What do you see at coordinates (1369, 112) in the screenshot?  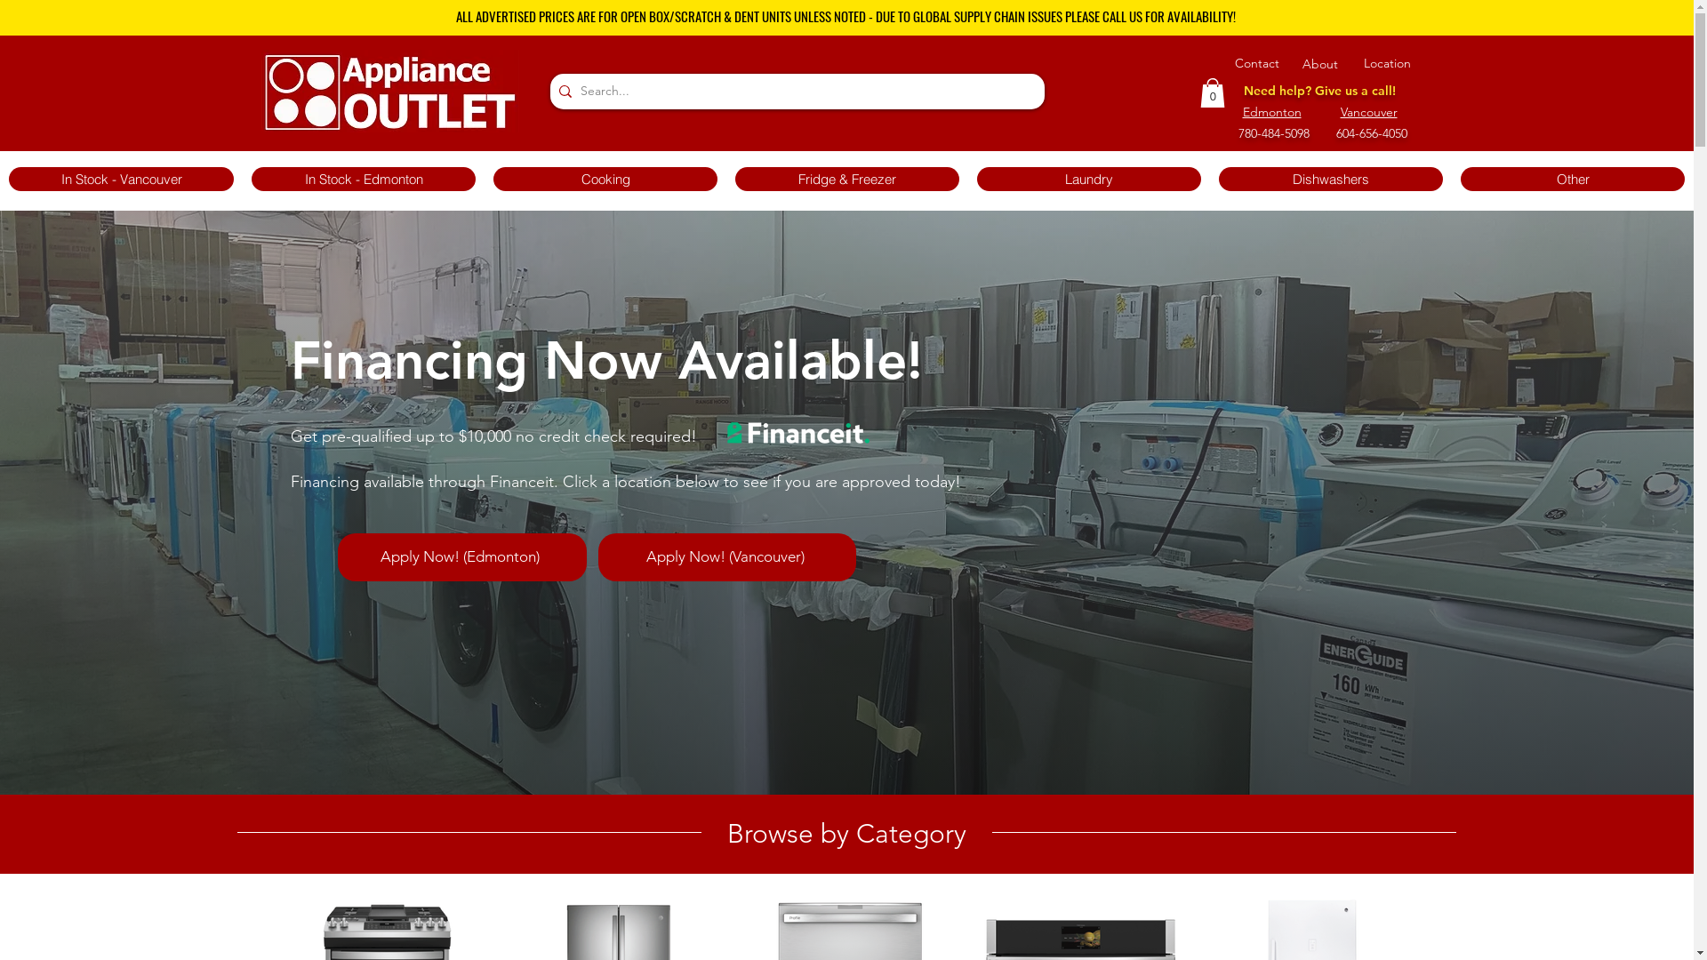 I see `Vancouver` at bounding box center [1369, 112].